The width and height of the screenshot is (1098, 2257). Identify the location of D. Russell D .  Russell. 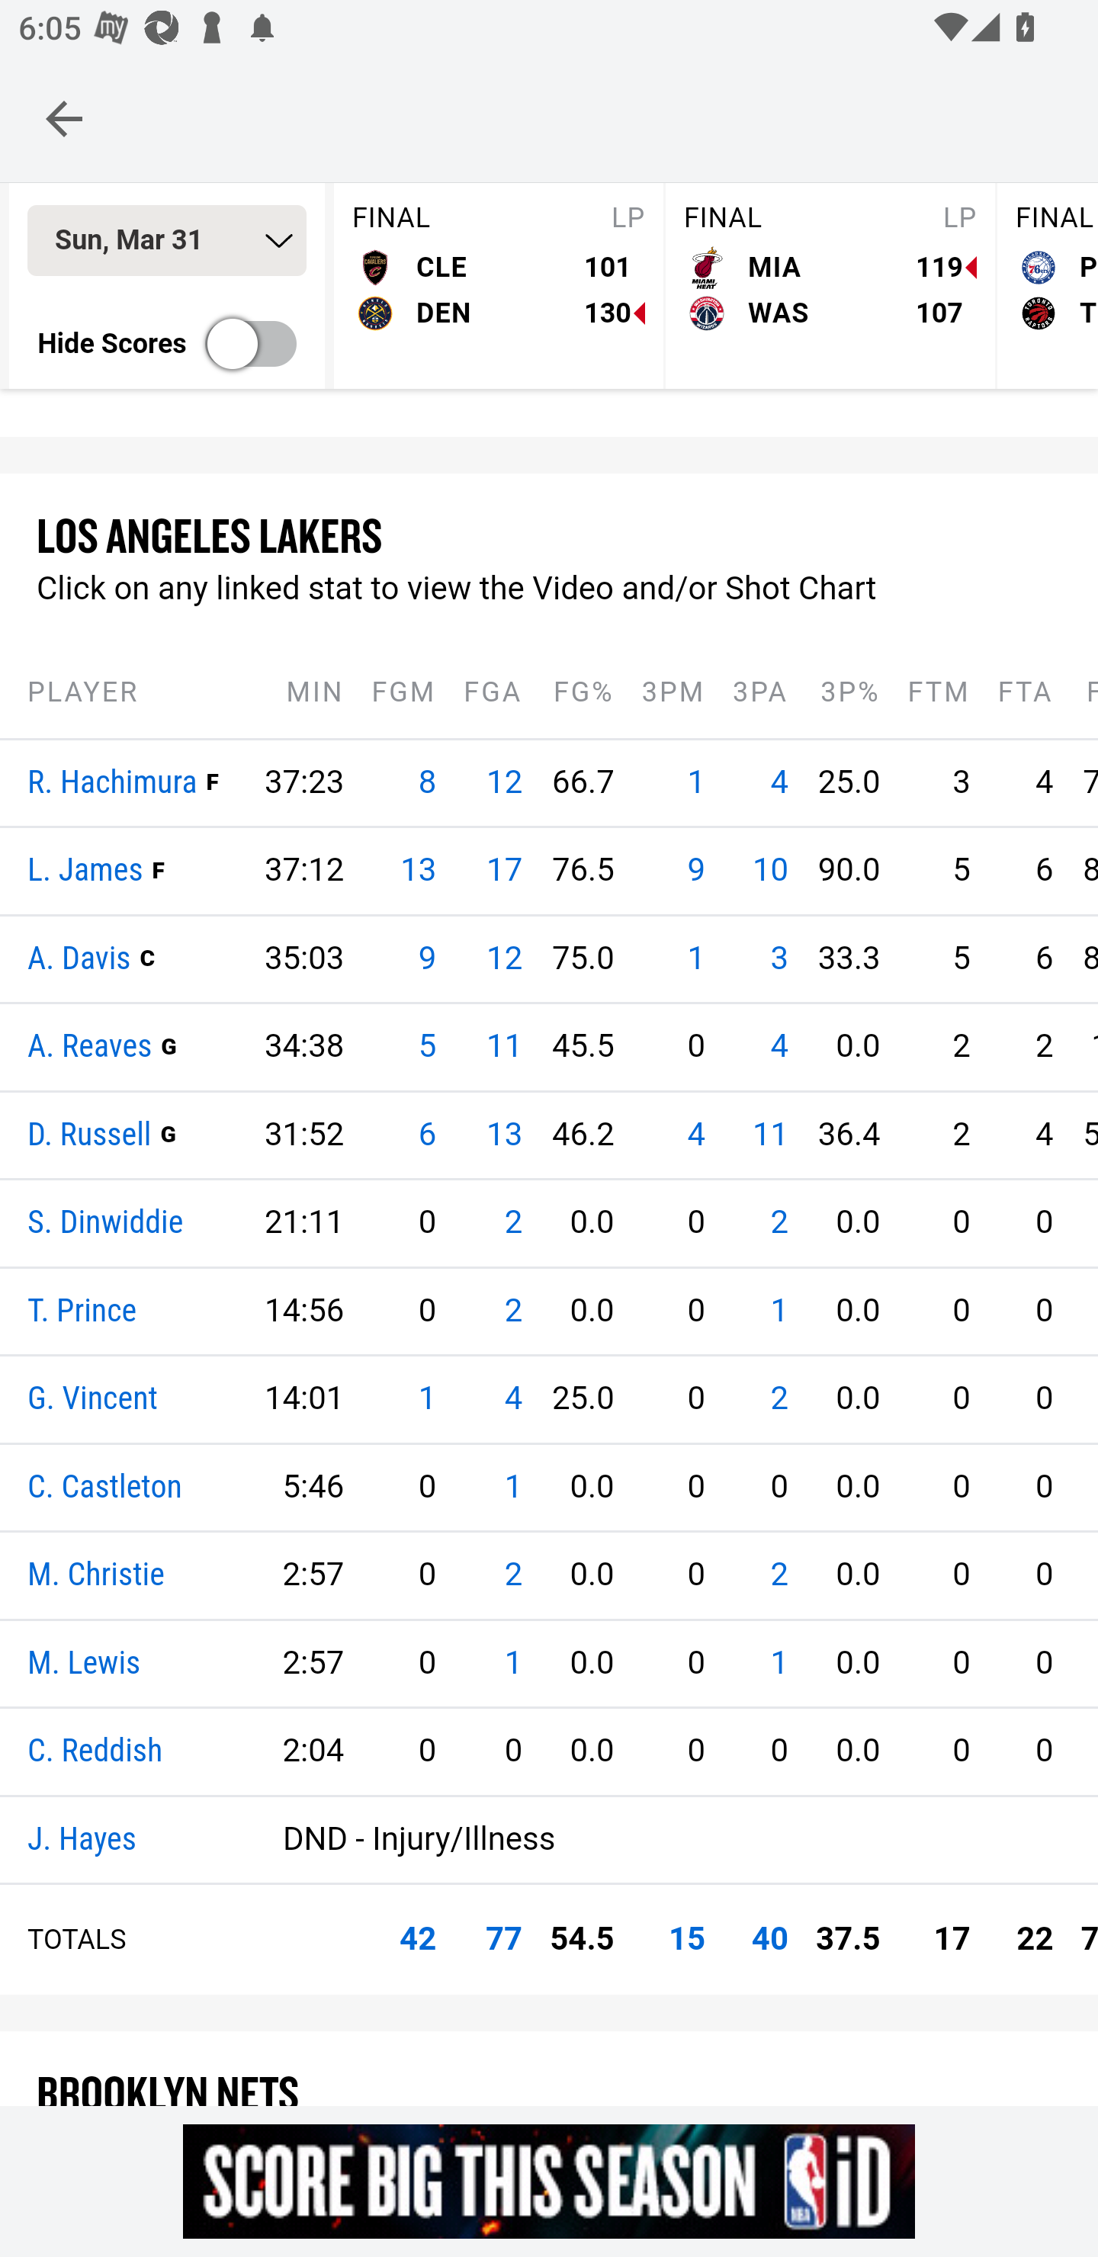
(90, 1135).